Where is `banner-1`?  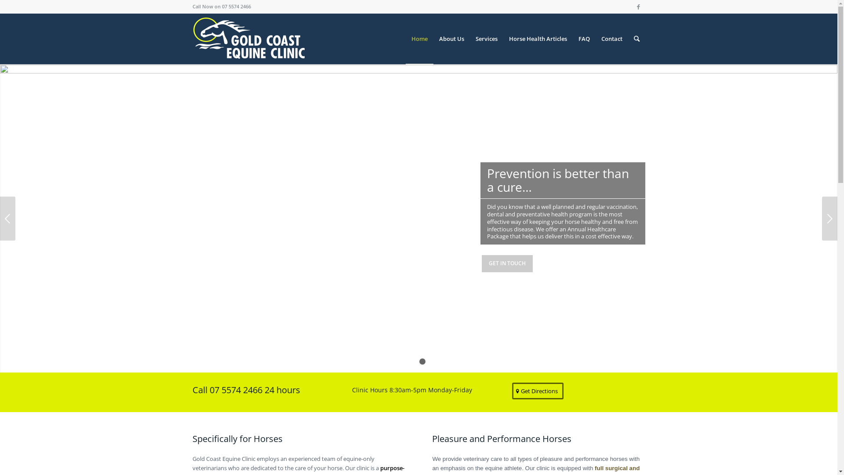
banner-1 is located at coordinates (418, 248).